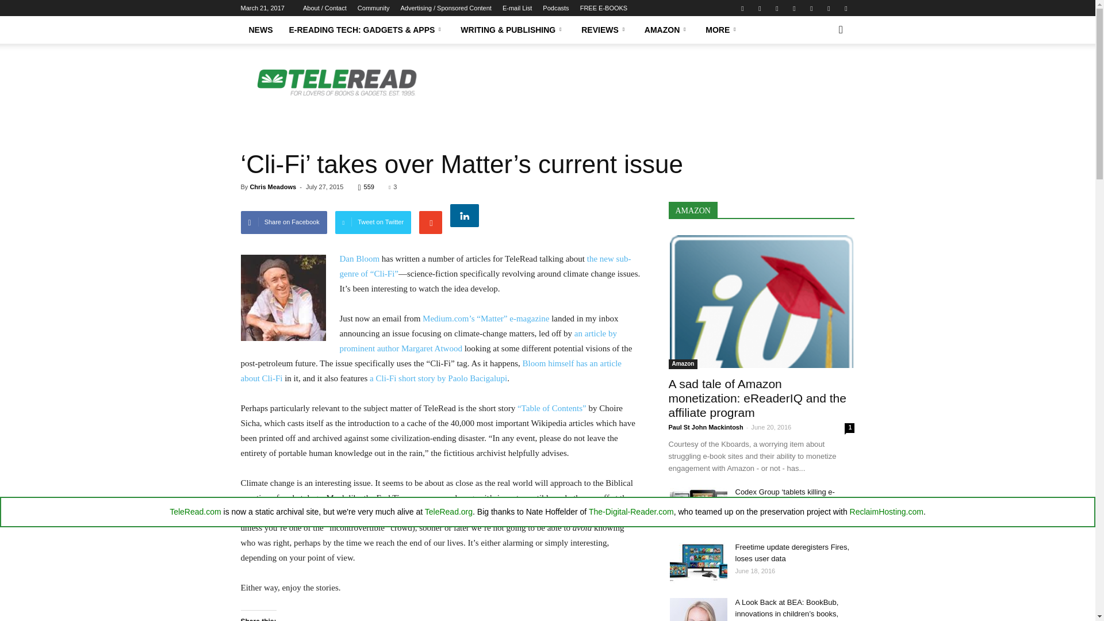 This screenshot has height=621, width=1104. What do you see at coordinates (517, 8) in the screenshot?
I see `E-mail List` at bounding box center [517, 8].